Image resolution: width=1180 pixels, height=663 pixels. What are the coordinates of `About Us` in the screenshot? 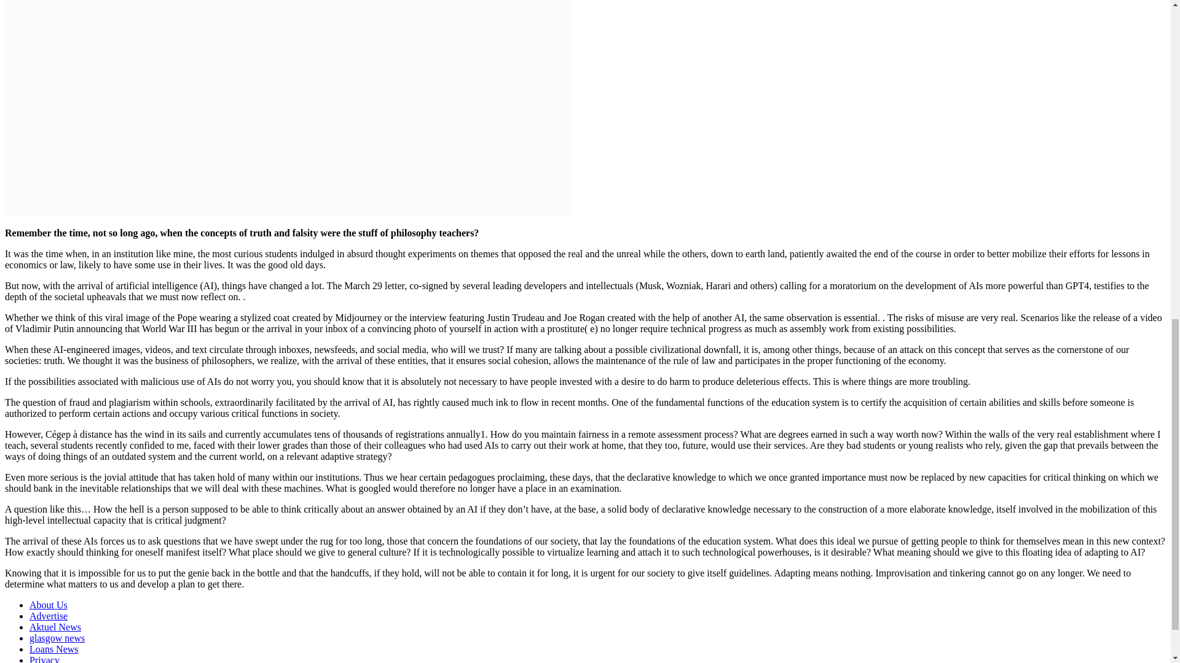 It's located at (48, 605).